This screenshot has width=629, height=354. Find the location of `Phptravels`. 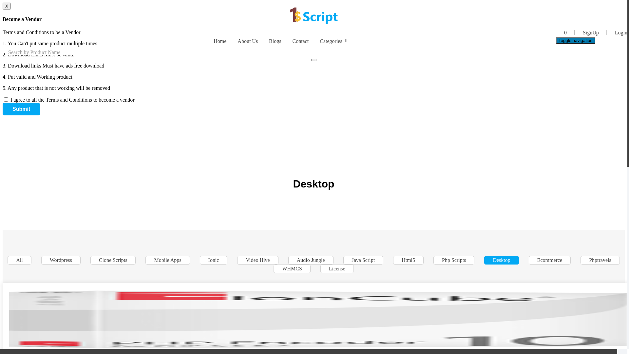

Phptravels is located at coordinates (600, 260).